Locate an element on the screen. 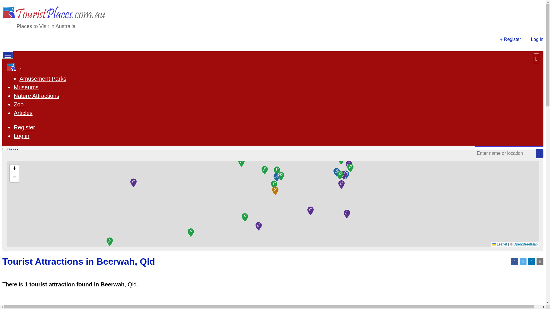 The width and height of the screenshot is (550, 309). Home page is located at coordinates (20, 70).